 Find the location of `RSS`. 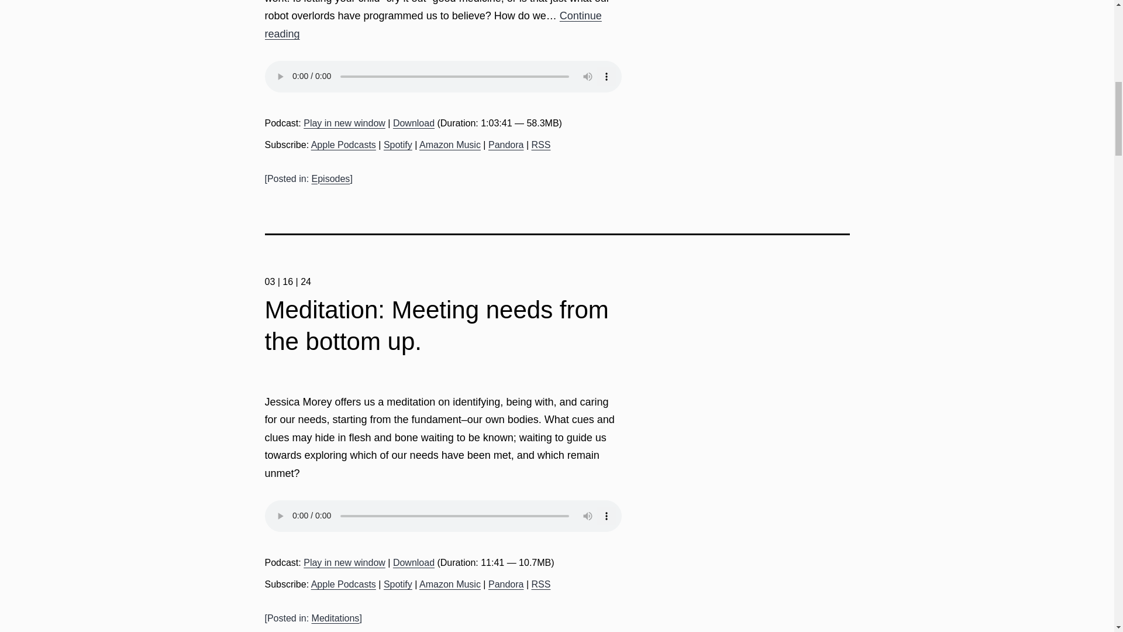

RSS is located at coordinates (540, 144).